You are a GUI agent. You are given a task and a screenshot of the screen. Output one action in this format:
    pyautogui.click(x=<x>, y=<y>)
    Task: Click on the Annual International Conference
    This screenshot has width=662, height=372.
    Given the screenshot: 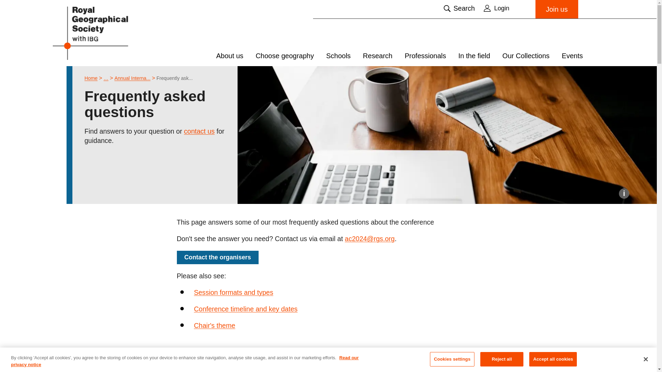 What is the action you would take?
    pyautogui.click(x=132, y=78)
    